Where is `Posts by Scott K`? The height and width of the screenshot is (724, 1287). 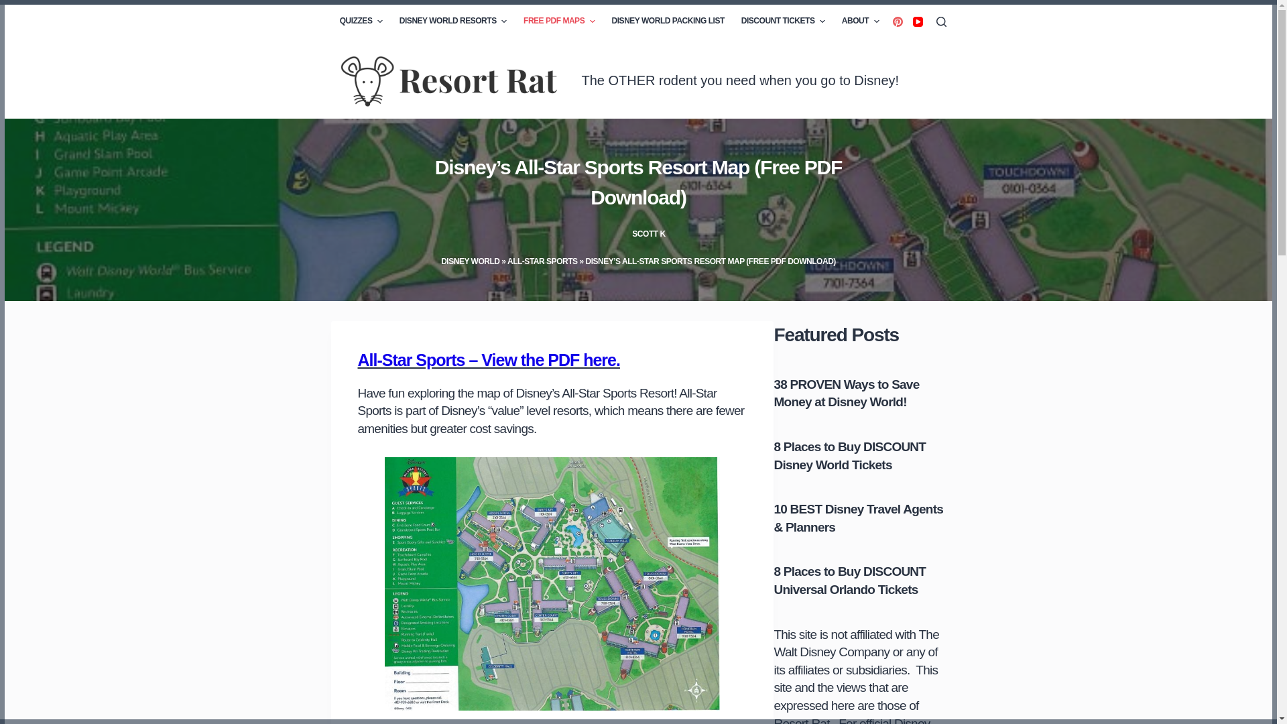
Posts by Scott K is located at coordinates (648, 234).